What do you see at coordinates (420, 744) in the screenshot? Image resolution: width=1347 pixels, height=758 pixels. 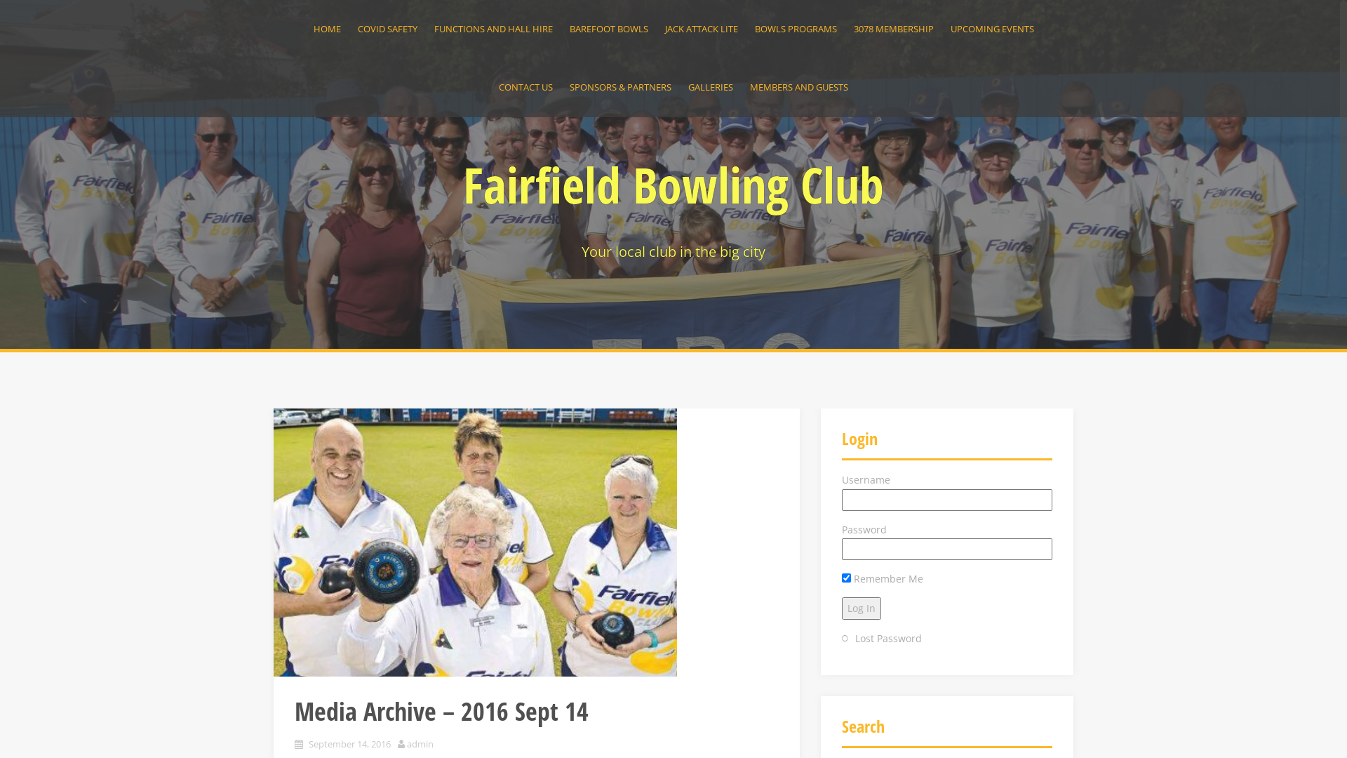 I see `admin` at bounding box center [420, 744].